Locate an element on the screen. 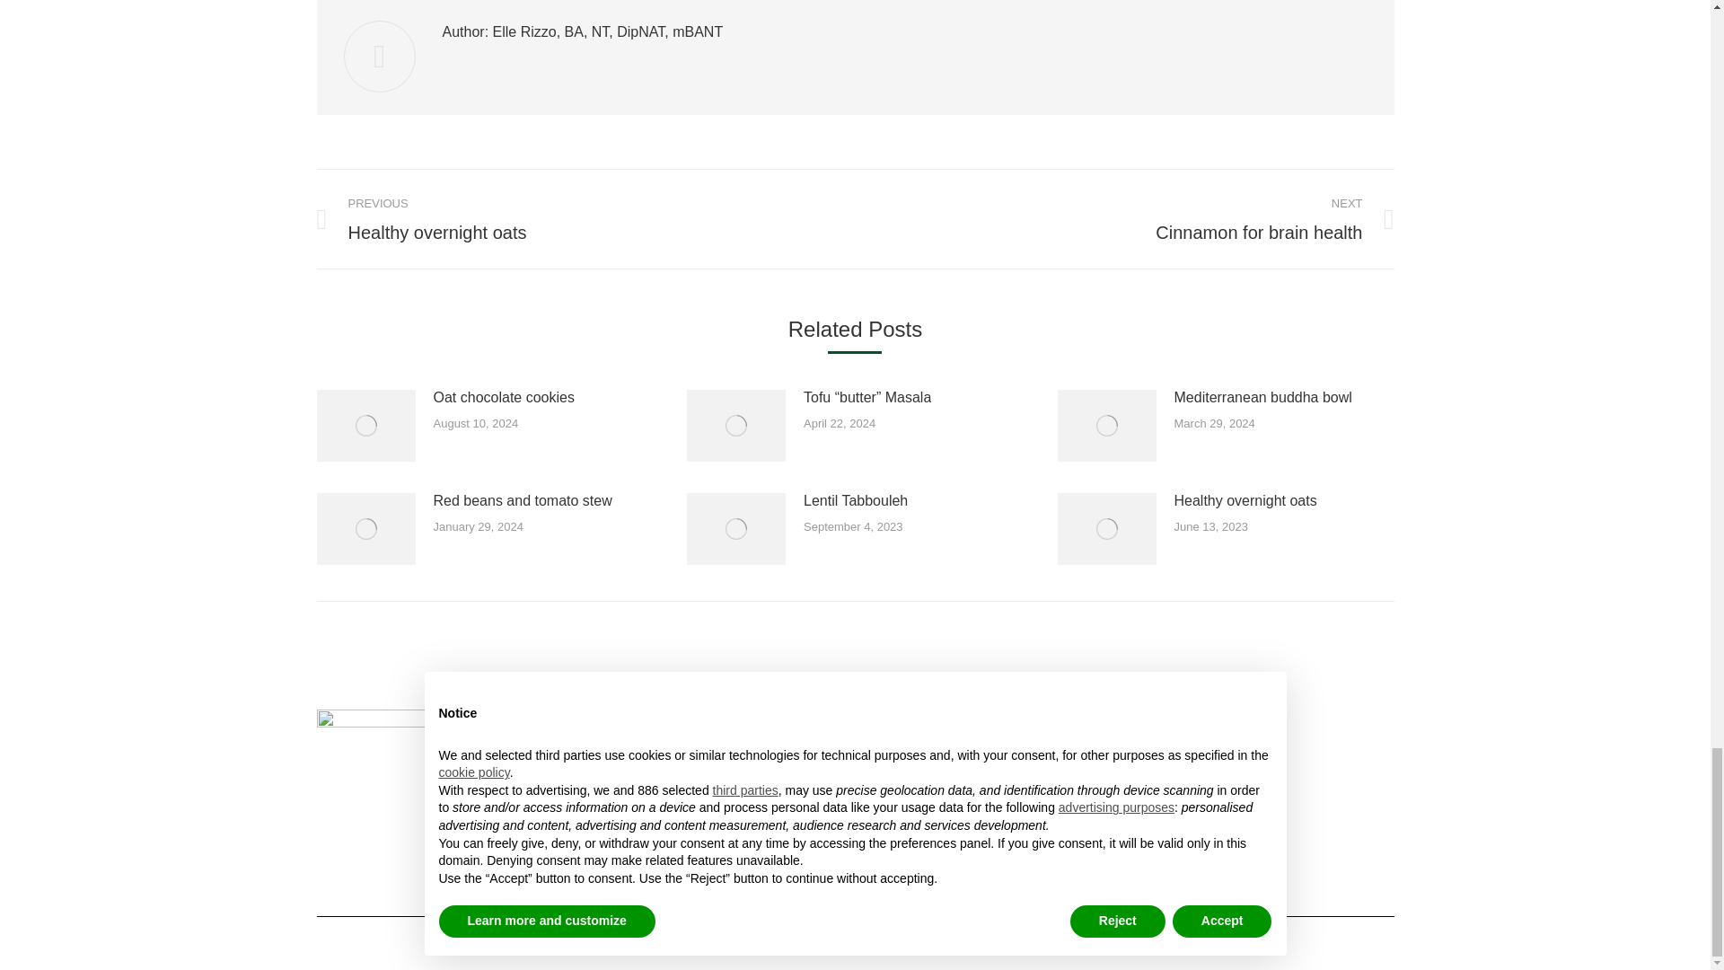 This screenshot has height=970, width=1724. Facebook page opens in new window is located at coordinates (1171, 821).